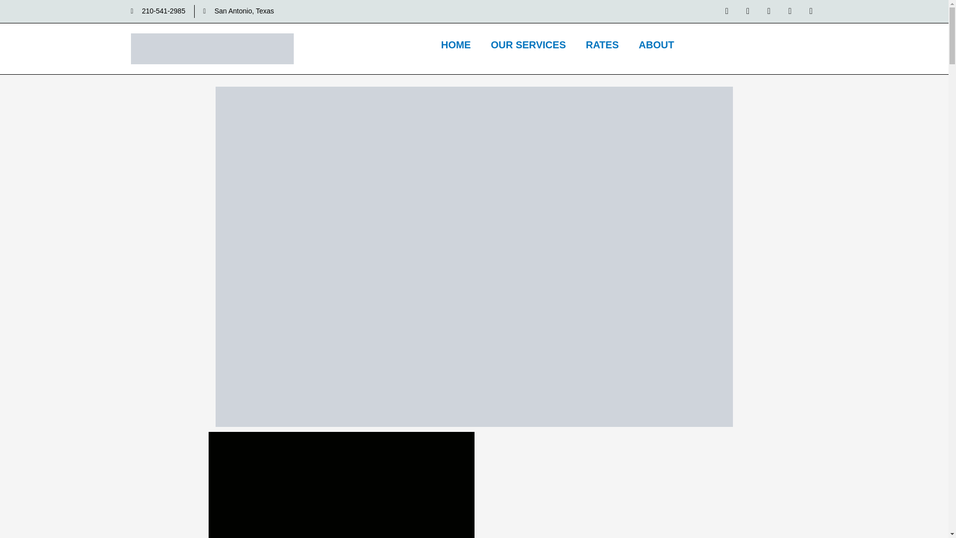  What do you see at coordinates (528, 45) in the screenshot?
I see `OUR SERVICES` at bounding box center [528, 45].